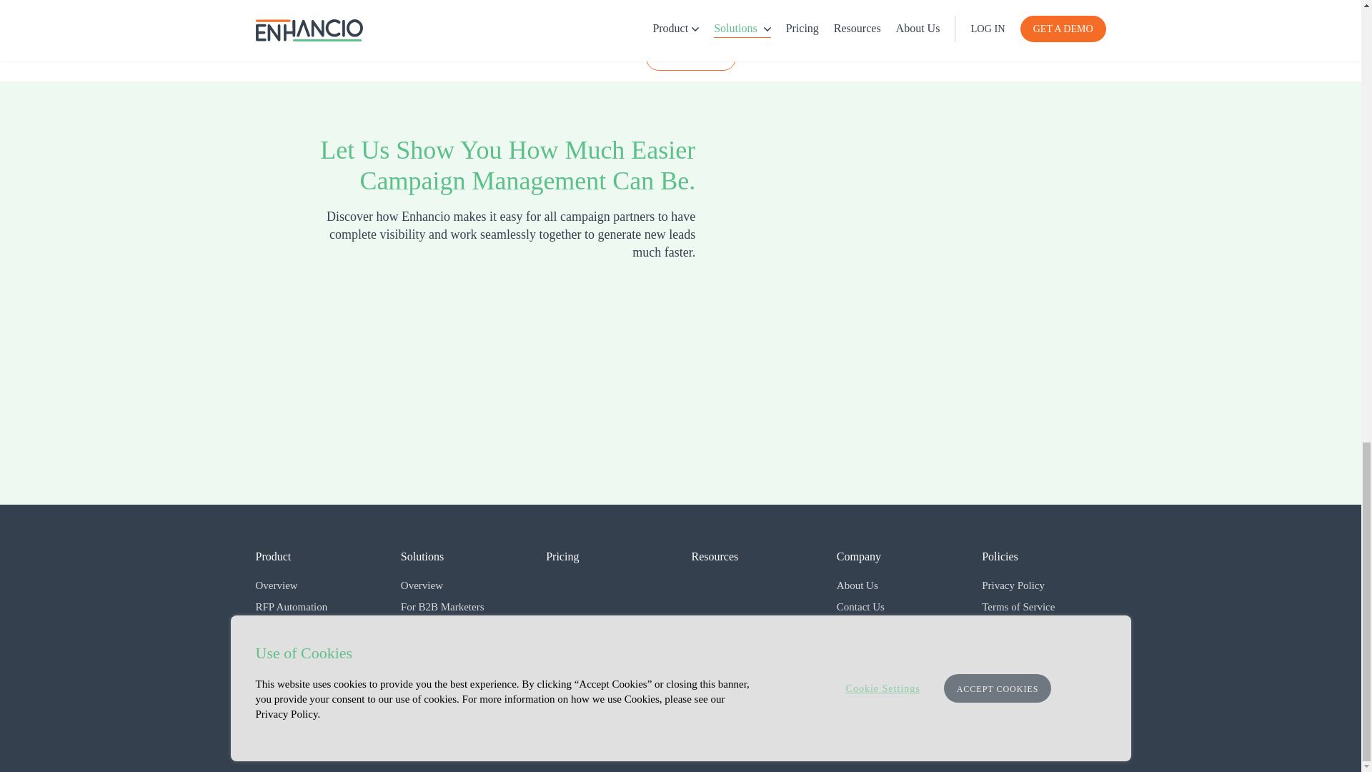  What do you see at coordinates (690, 57) in the screenshot?
I see `LEARN MORE` at bounding box center [690, 57].